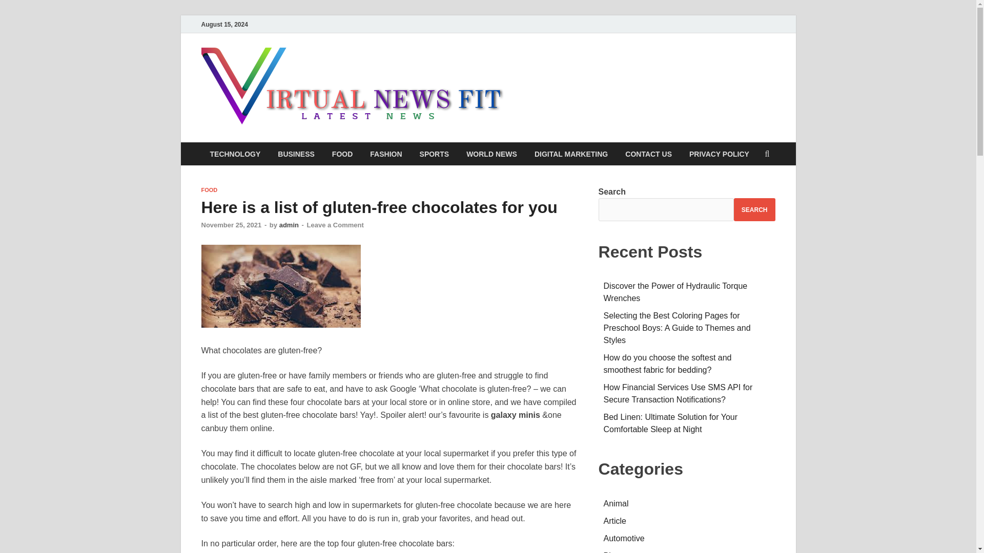 The height and width of the screenshot is (553, 984). I want to click on DIGITAL MARKETING, so click(571, 154).